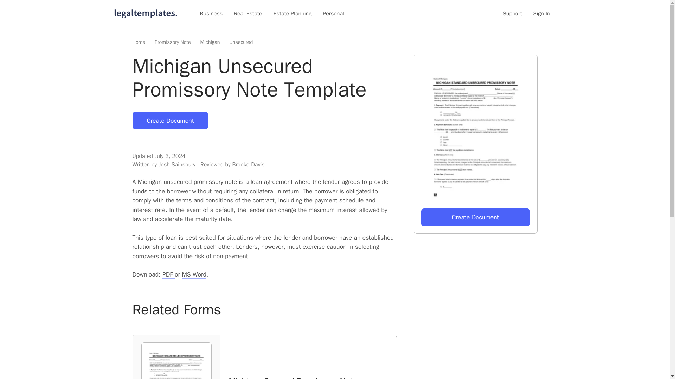 The height and width of the screenshot is (379, 675). I want to click on Legal Templates, so click(146, 13).